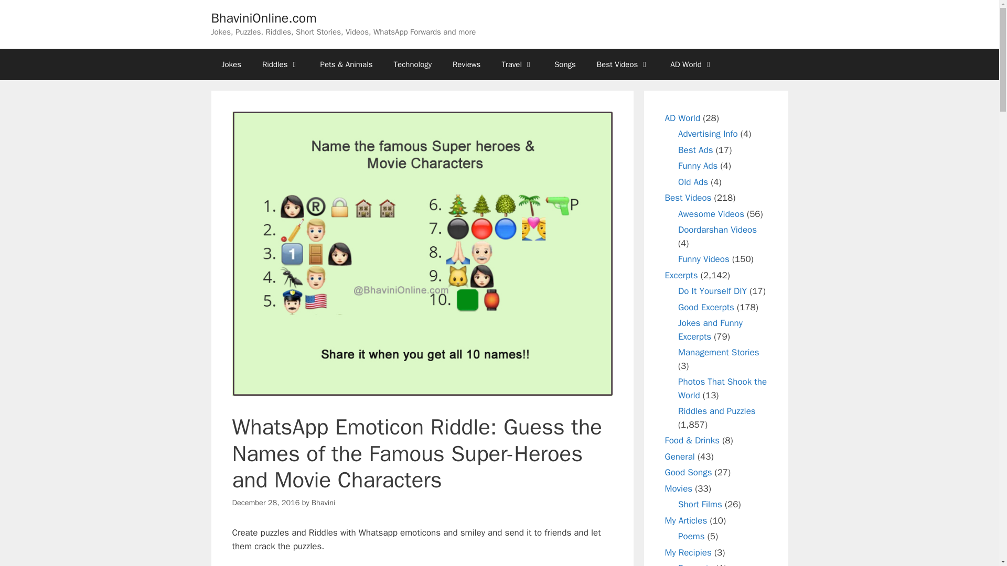 The width and height of the screenshot is (1007, 566). I want to click on Reviews, so click(466, 64).